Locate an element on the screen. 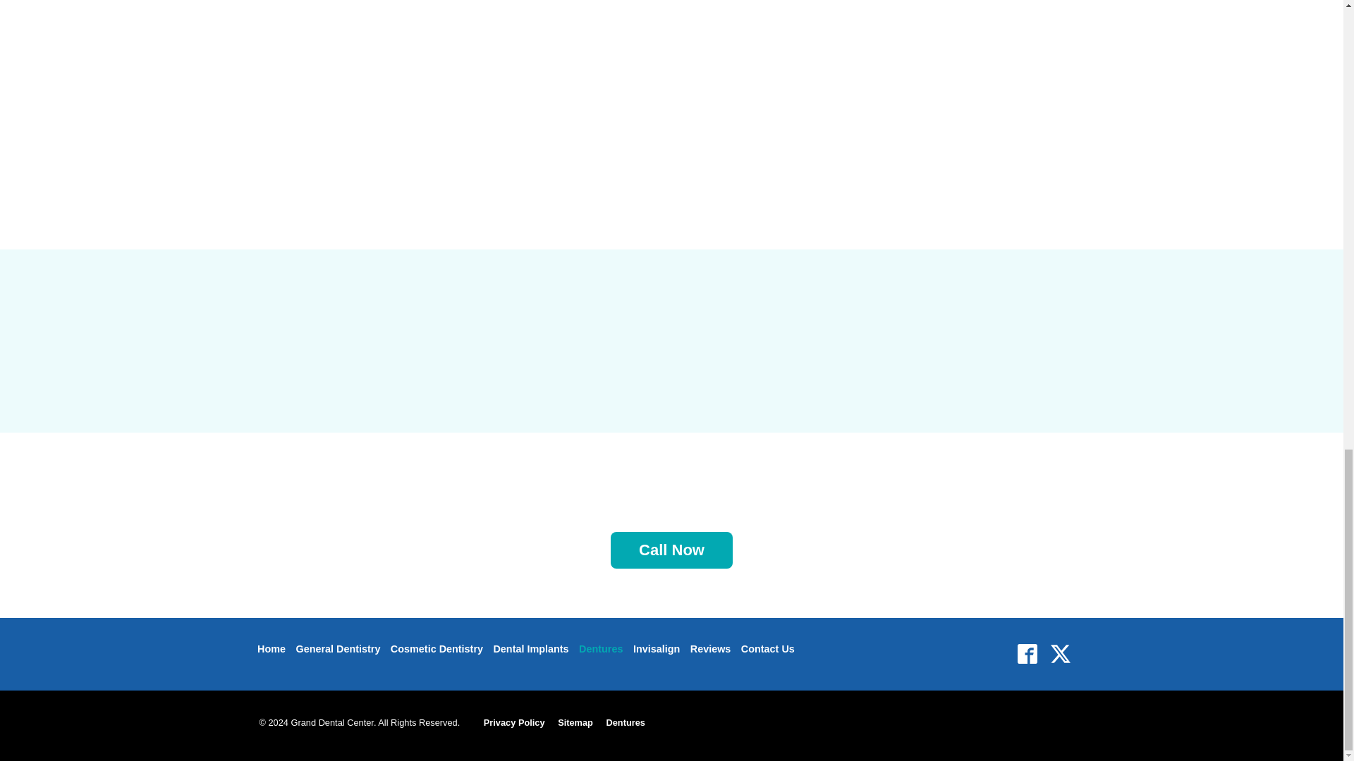 The image size is (1354, 761). Dental Implants is located at coordinates (530, 650).